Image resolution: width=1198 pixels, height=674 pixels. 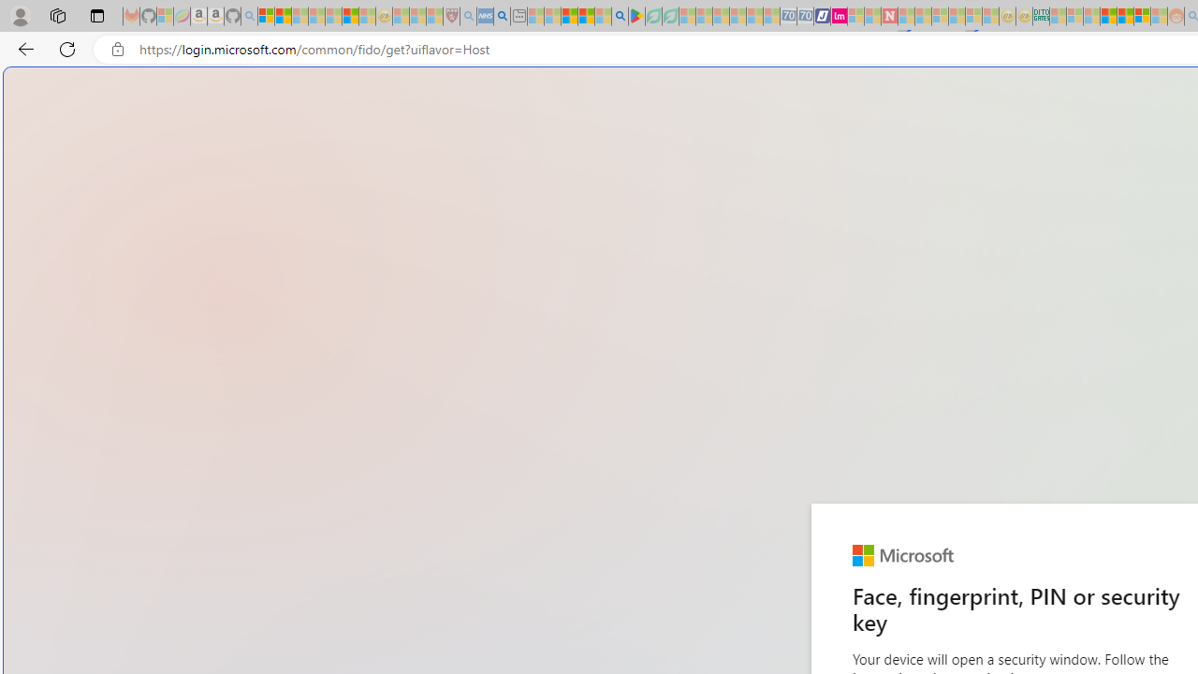 I want to click on New Report Confirms 2023 Was Record Hot | Watch - Sleeping, so click(x=333, y=17).